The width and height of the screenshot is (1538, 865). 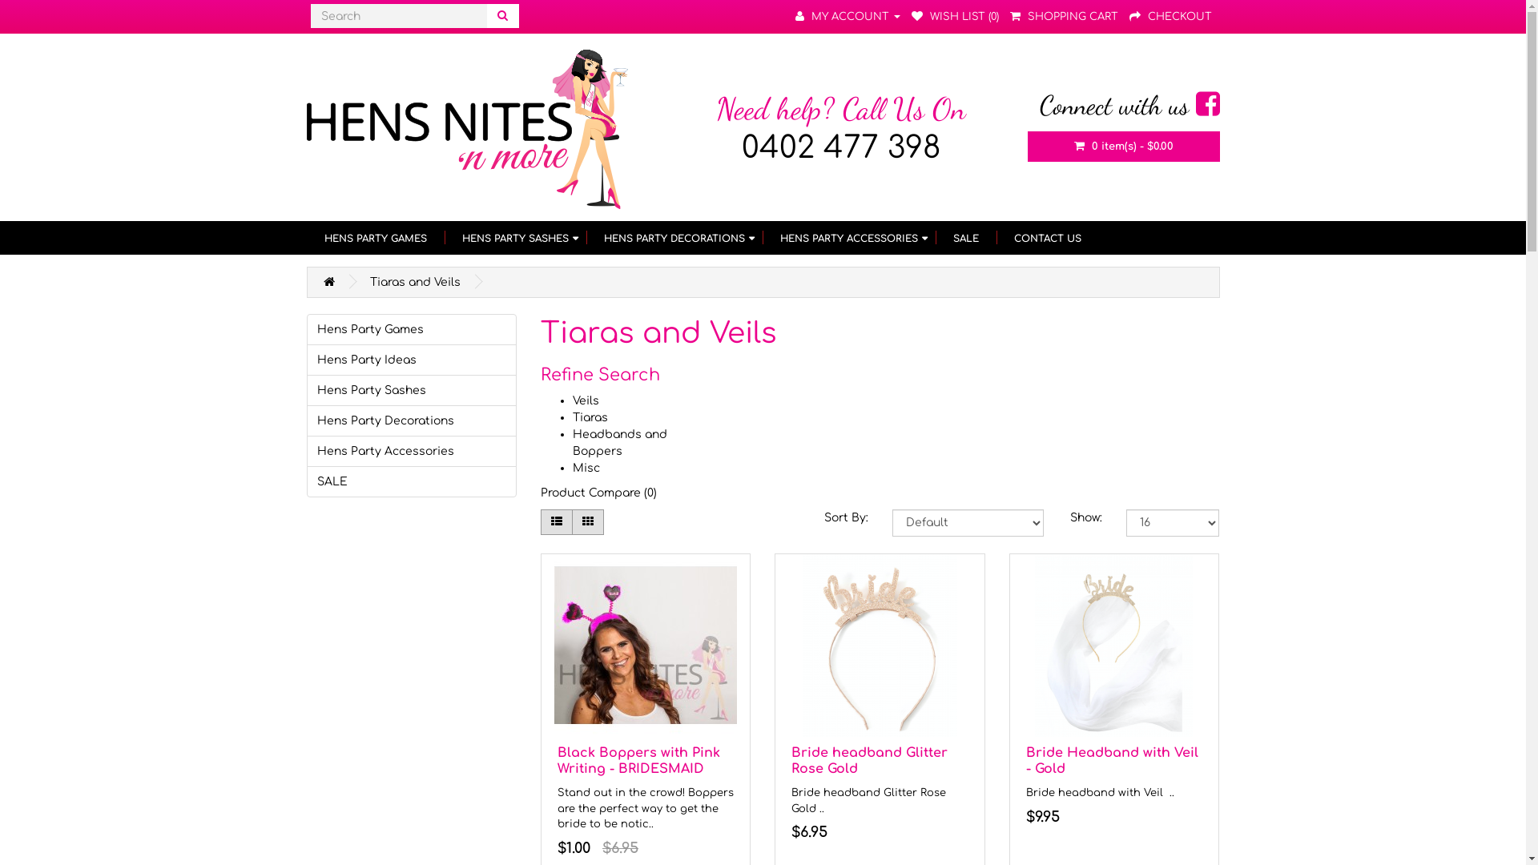 I want to click on Hens Party Accessories, so click(x=412, y=452).